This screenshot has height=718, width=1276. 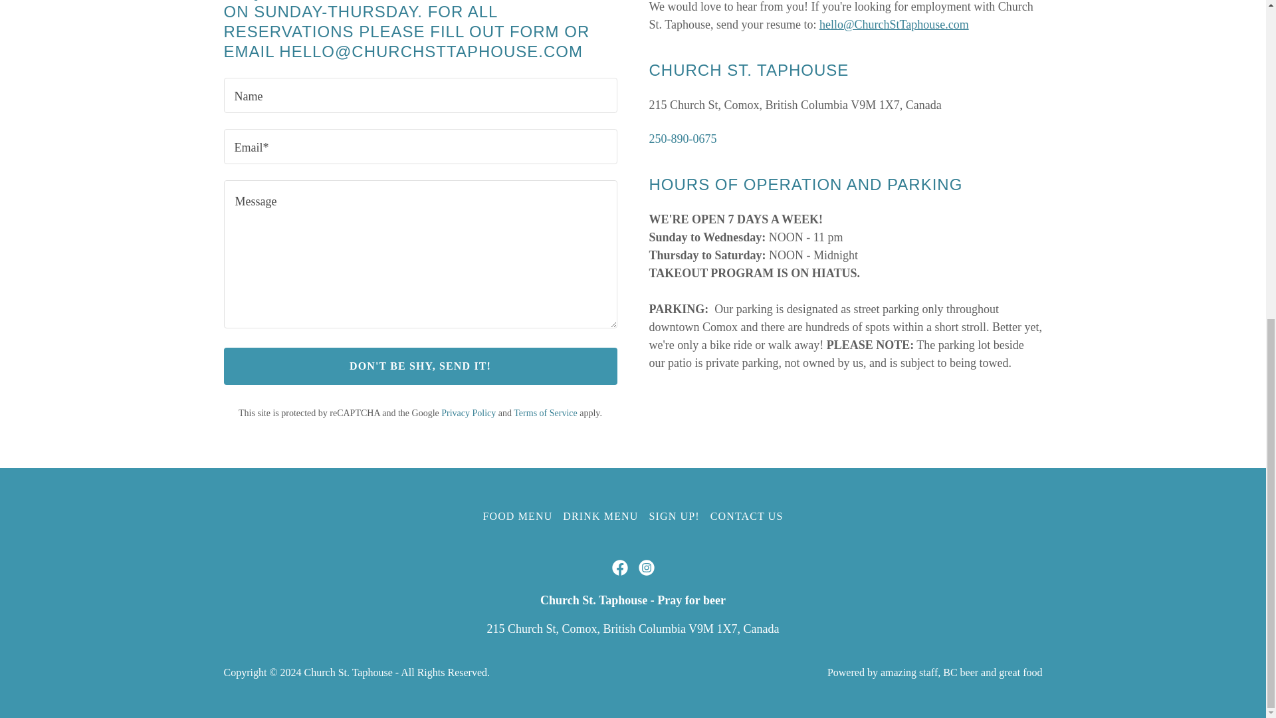 I want to click on CONTACT US, so click(x=747, y=516).